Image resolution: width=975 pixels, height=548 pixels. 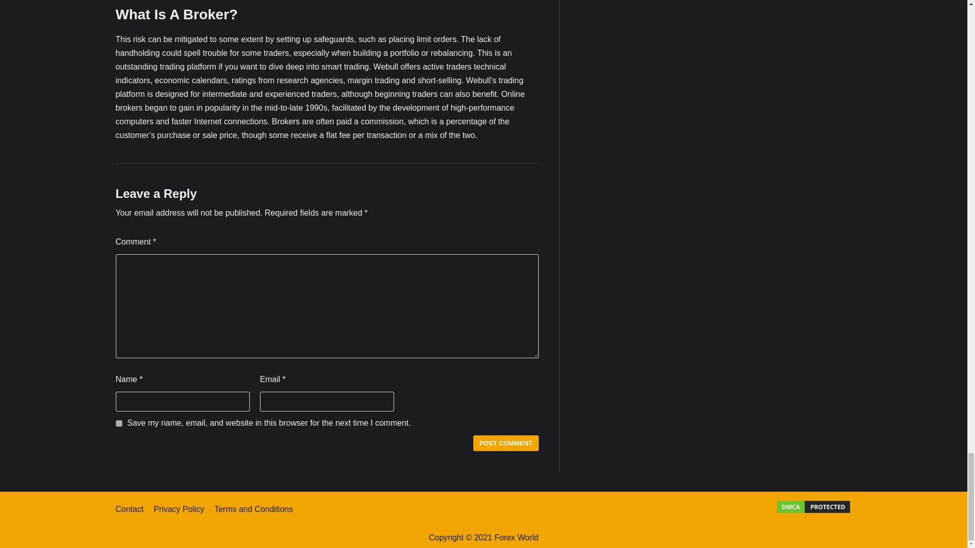 What do you see at coordinates (119, 423) in the screenshot?
I see `yes` at bounding box center [119, 423].